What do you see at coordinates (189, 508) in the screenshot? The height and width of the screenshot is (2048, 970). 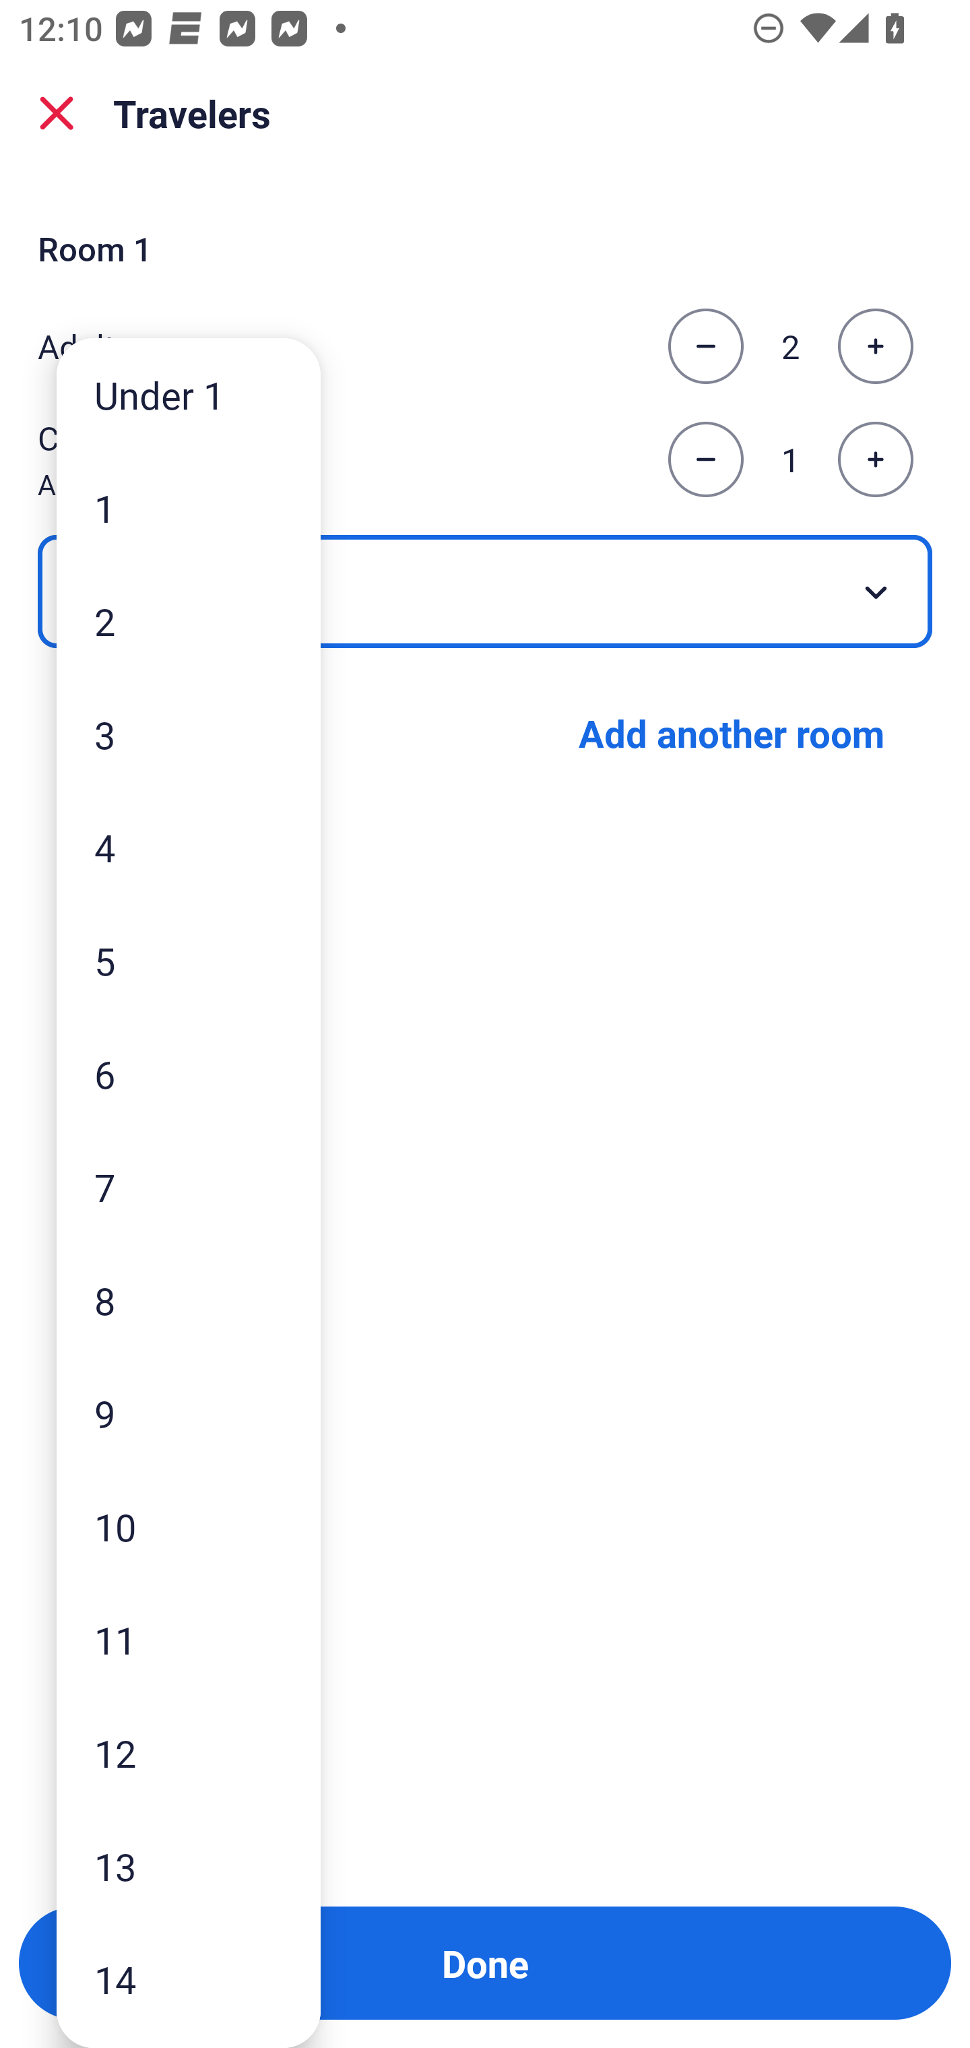 I see `1` at bounding box center [189, 508].